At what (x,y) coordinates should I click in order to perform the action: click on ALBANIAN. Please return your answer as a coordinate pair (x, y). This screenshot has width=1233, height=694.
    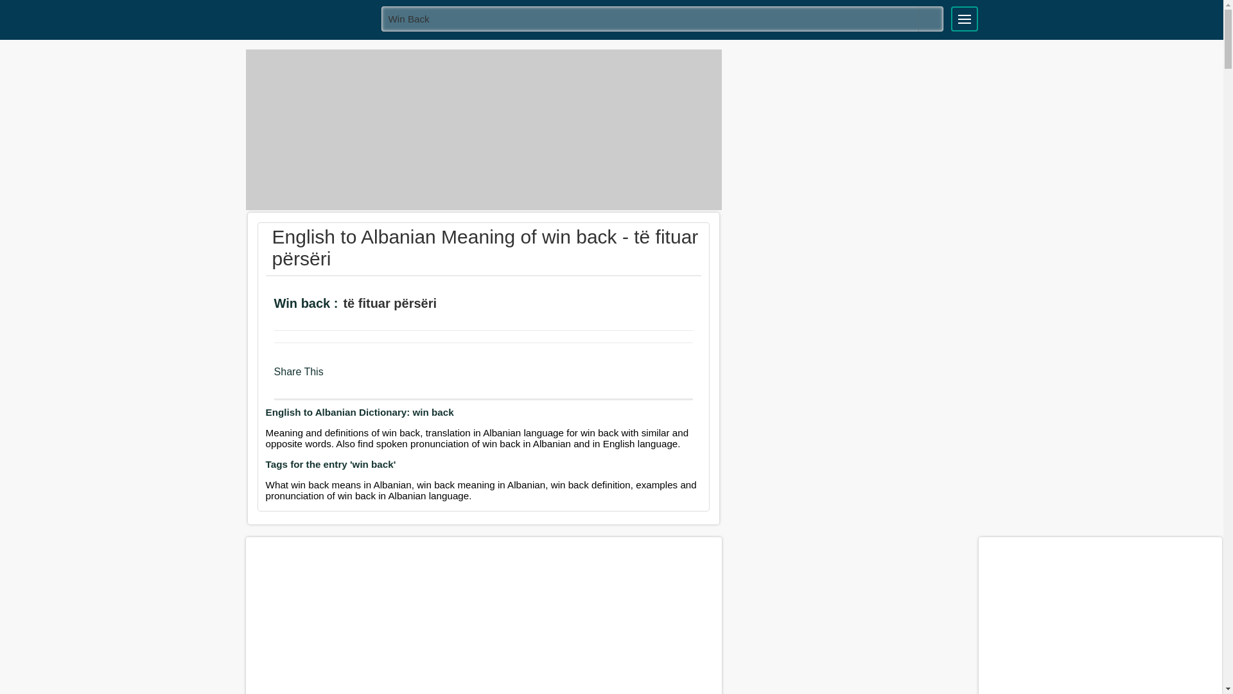
    Looking at the image, I should click on (309, 18).